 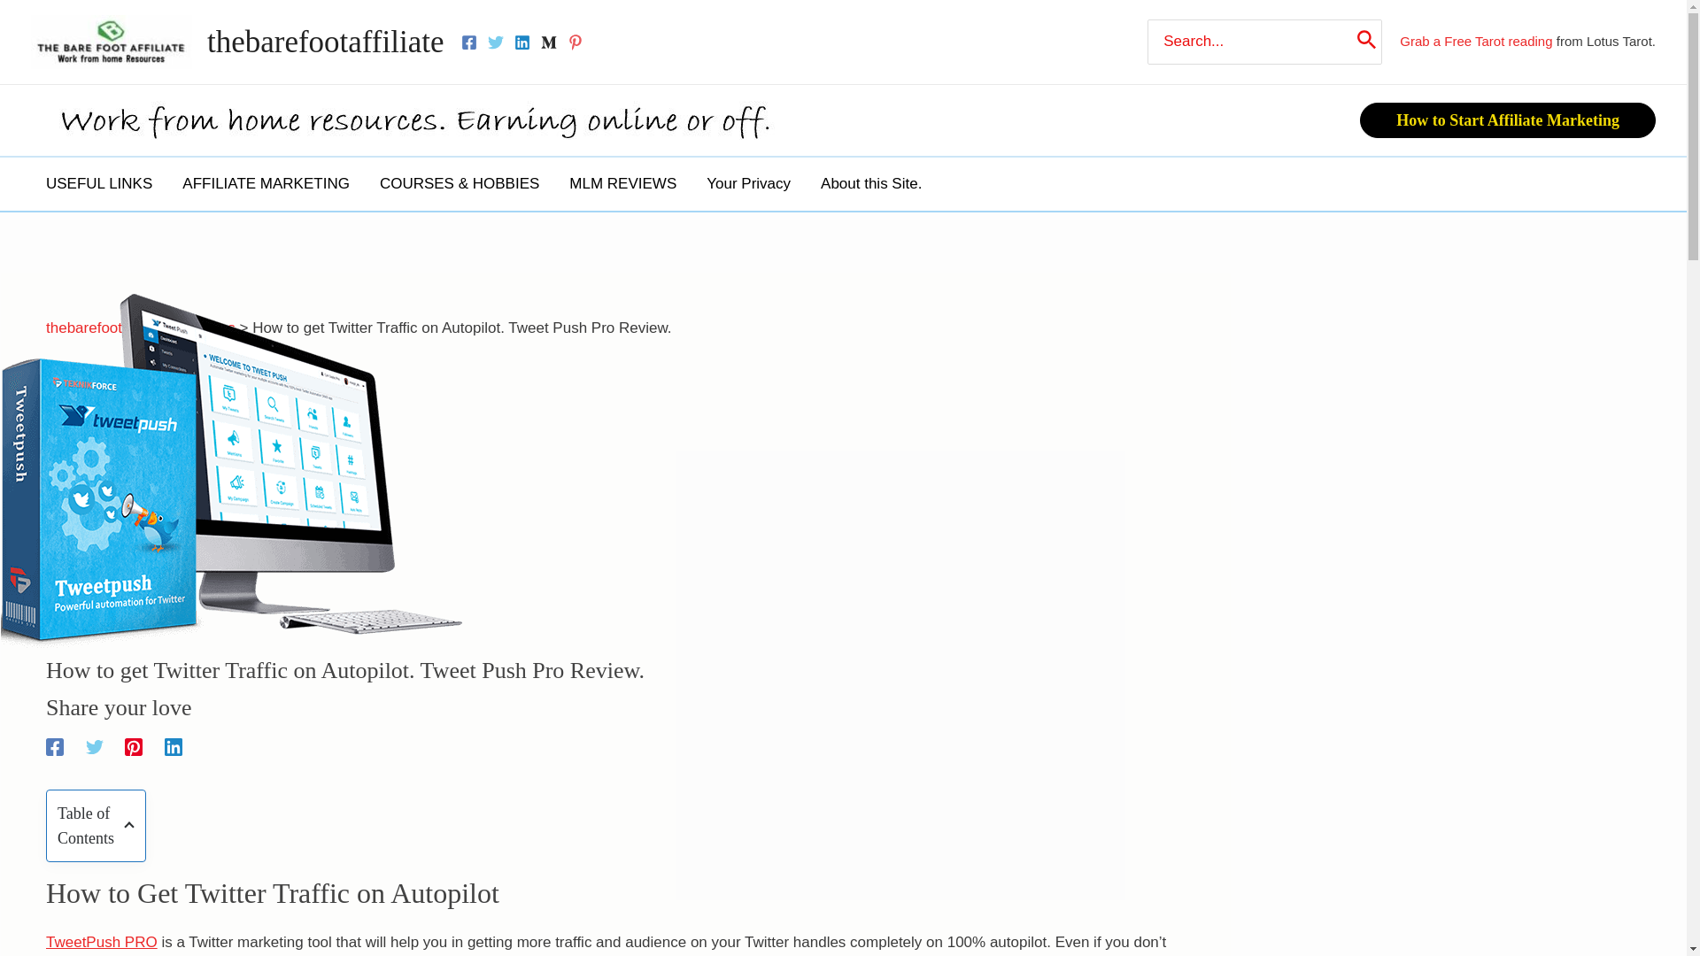 I want to click on Go to thebarefootaffiliate., so click(x=108, y=328).